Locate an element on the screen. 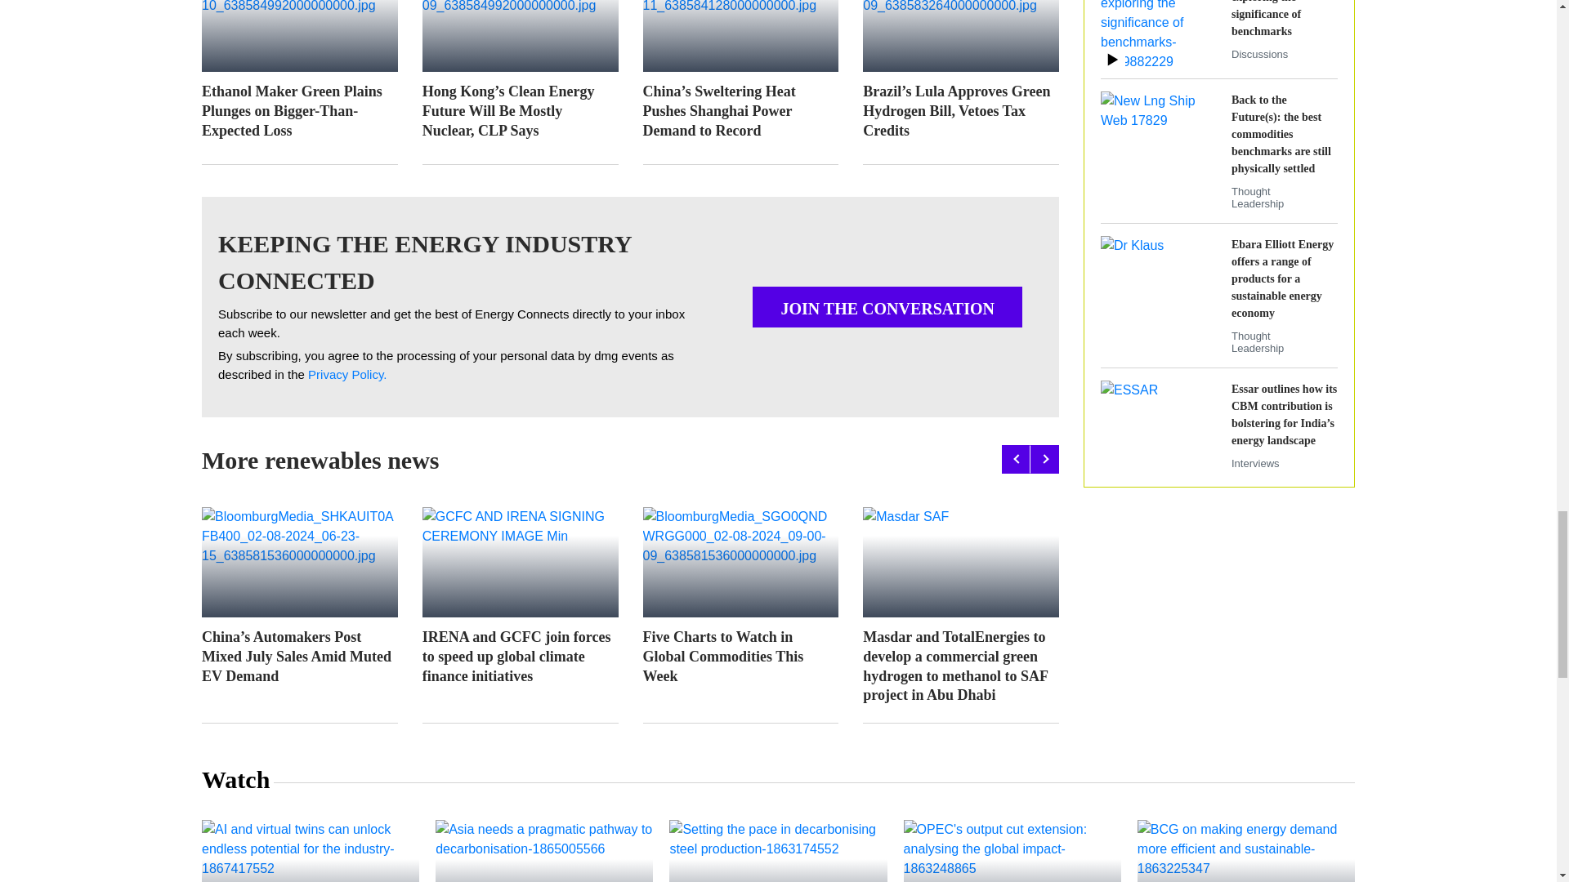 The width and height of the screenshot is (1569, 882). Subscribe is located at coordinates (346, 375).